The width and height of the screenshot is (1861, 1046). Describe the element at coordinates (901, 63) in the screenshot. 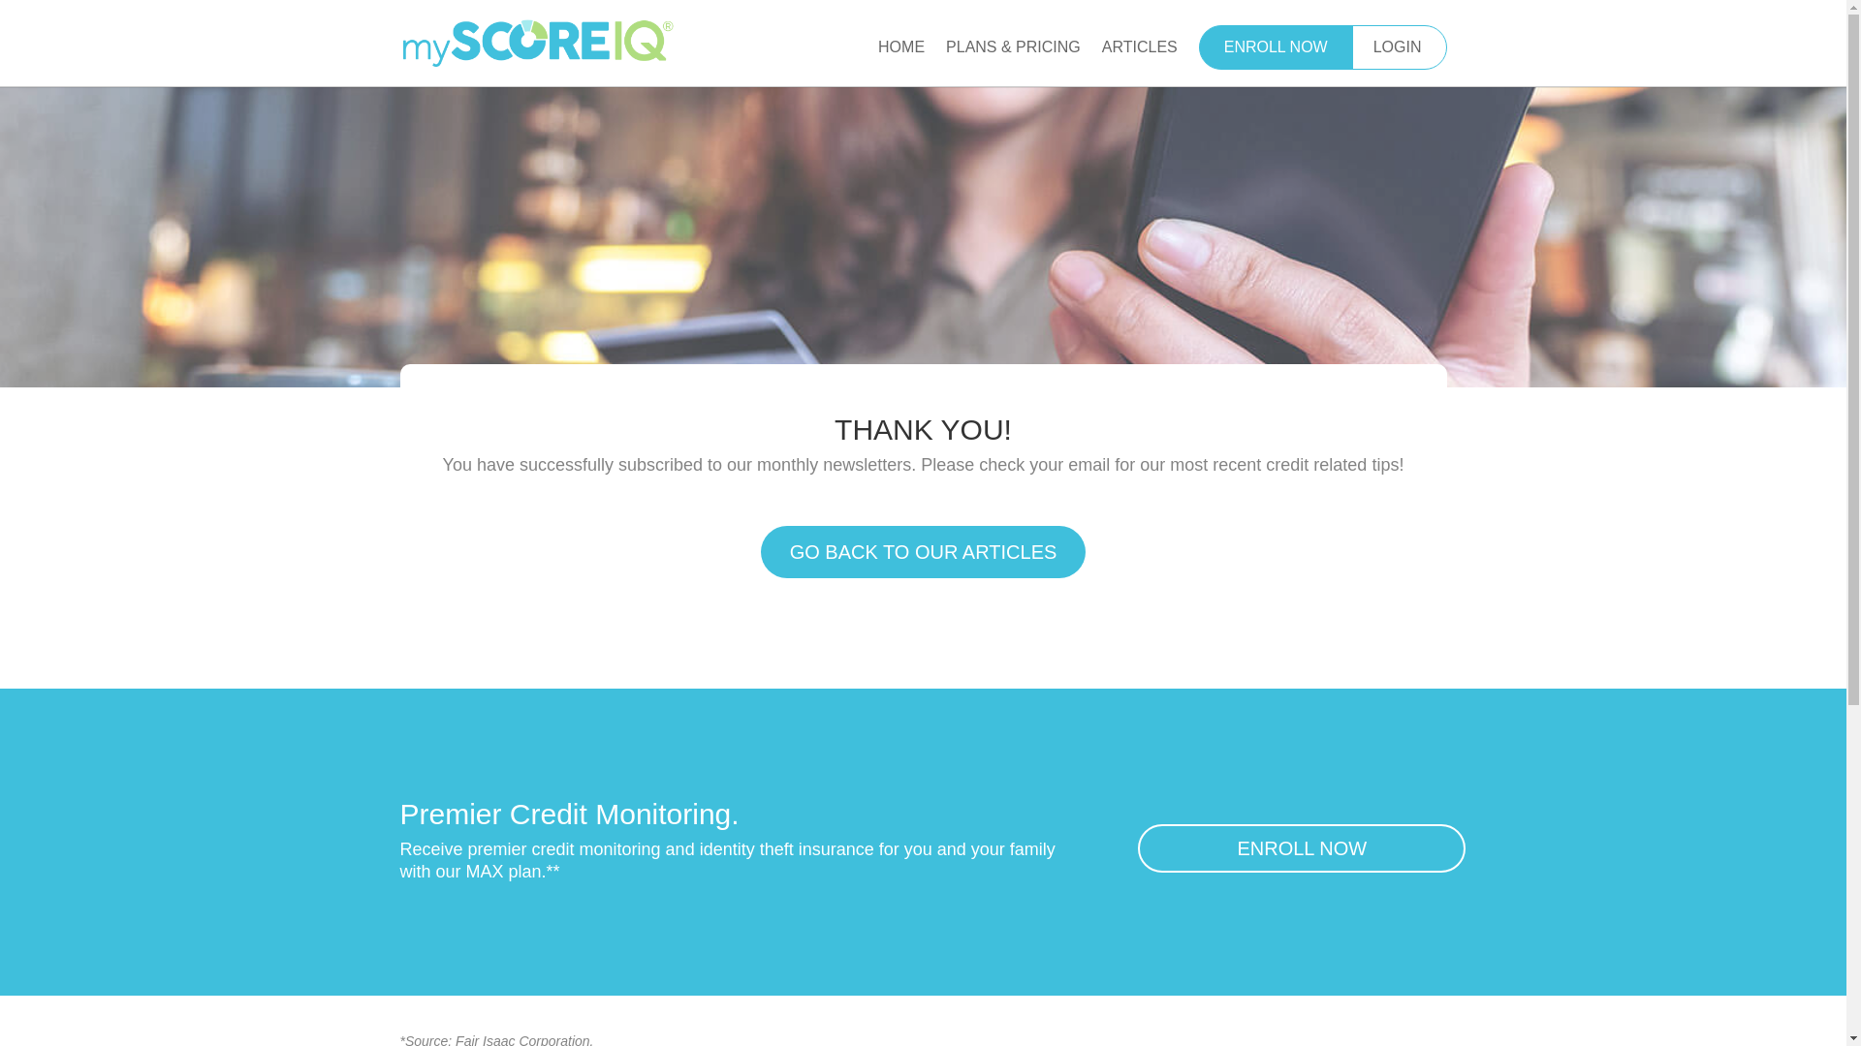

I see `HOME` at that location.